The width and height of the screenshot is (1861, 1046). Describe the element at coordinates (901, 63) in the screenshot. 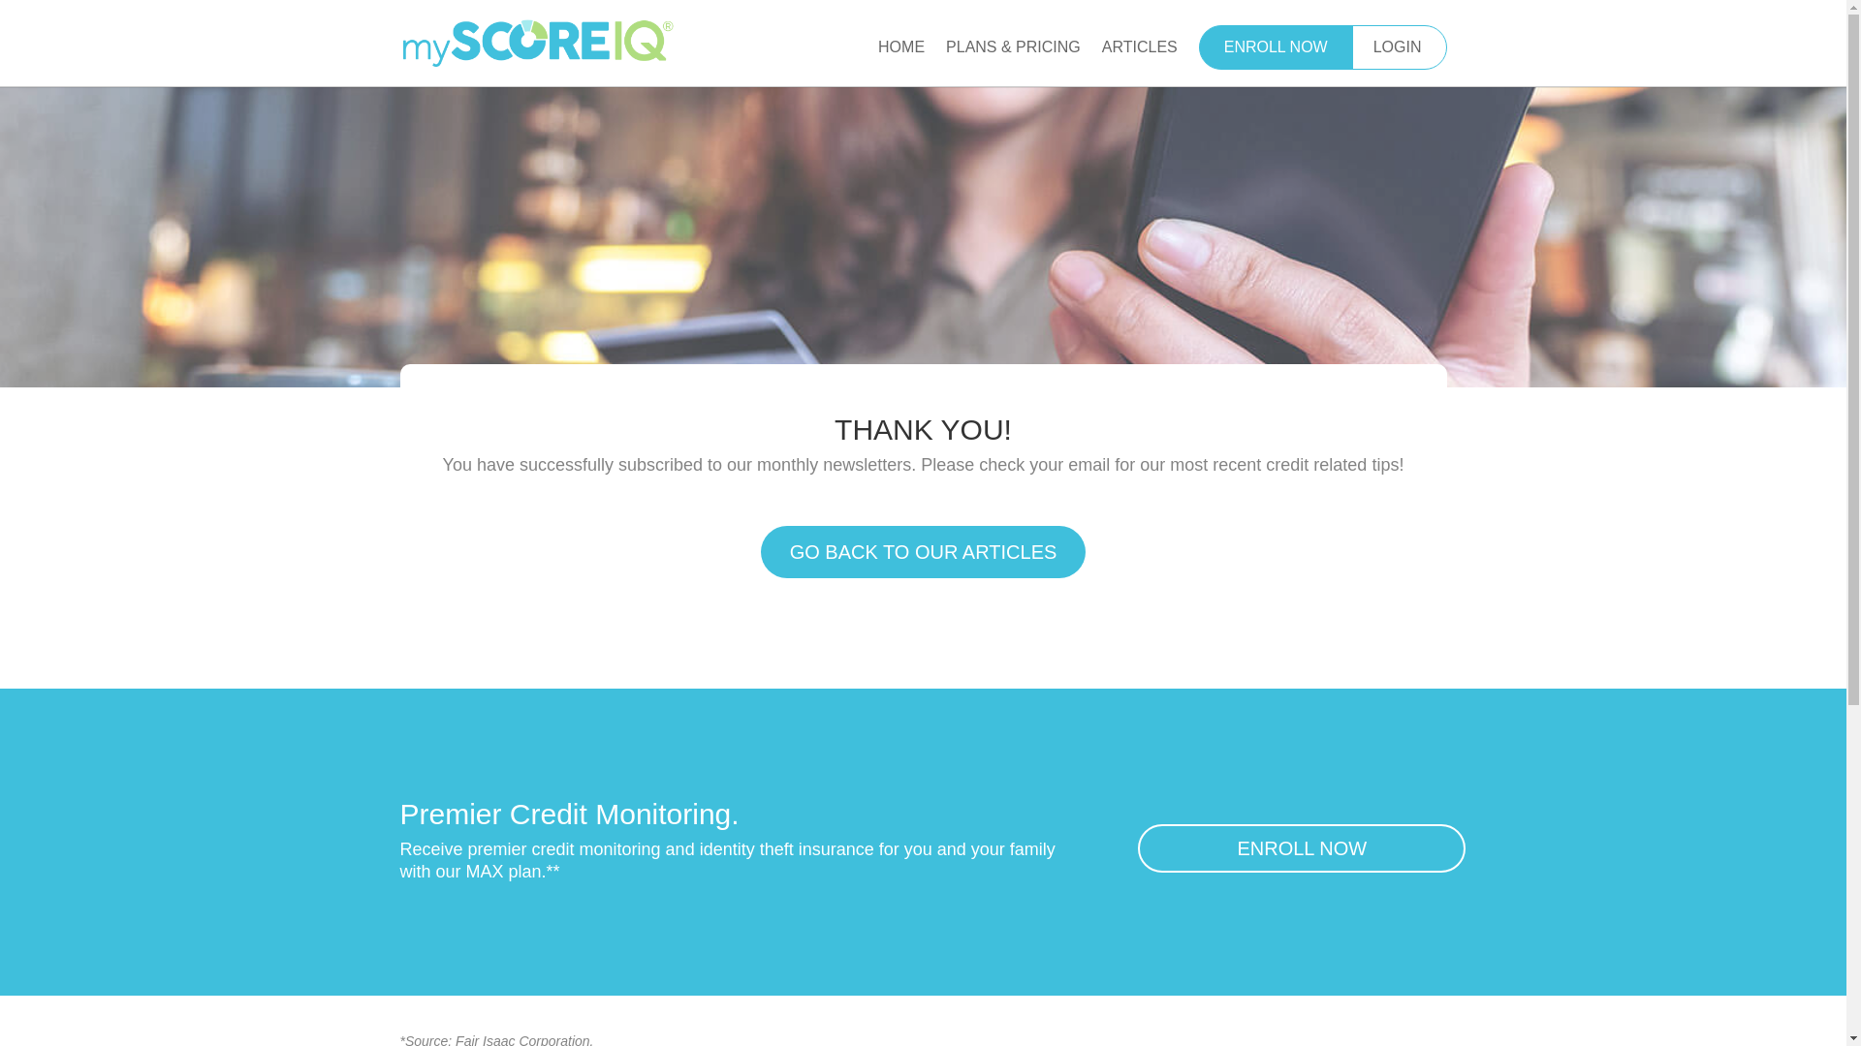

I see `HOME` at that location.